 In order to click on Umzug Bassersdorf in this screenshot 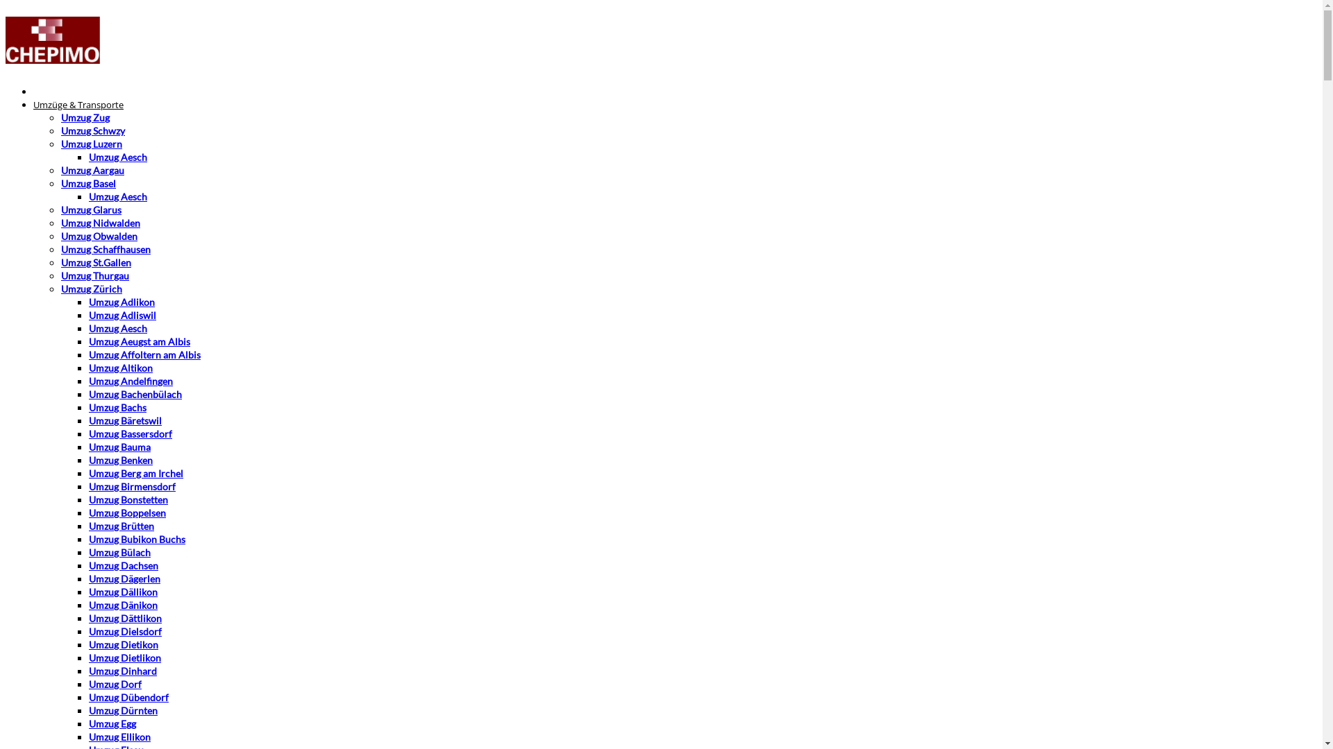, I will do `click(131, 434)`.